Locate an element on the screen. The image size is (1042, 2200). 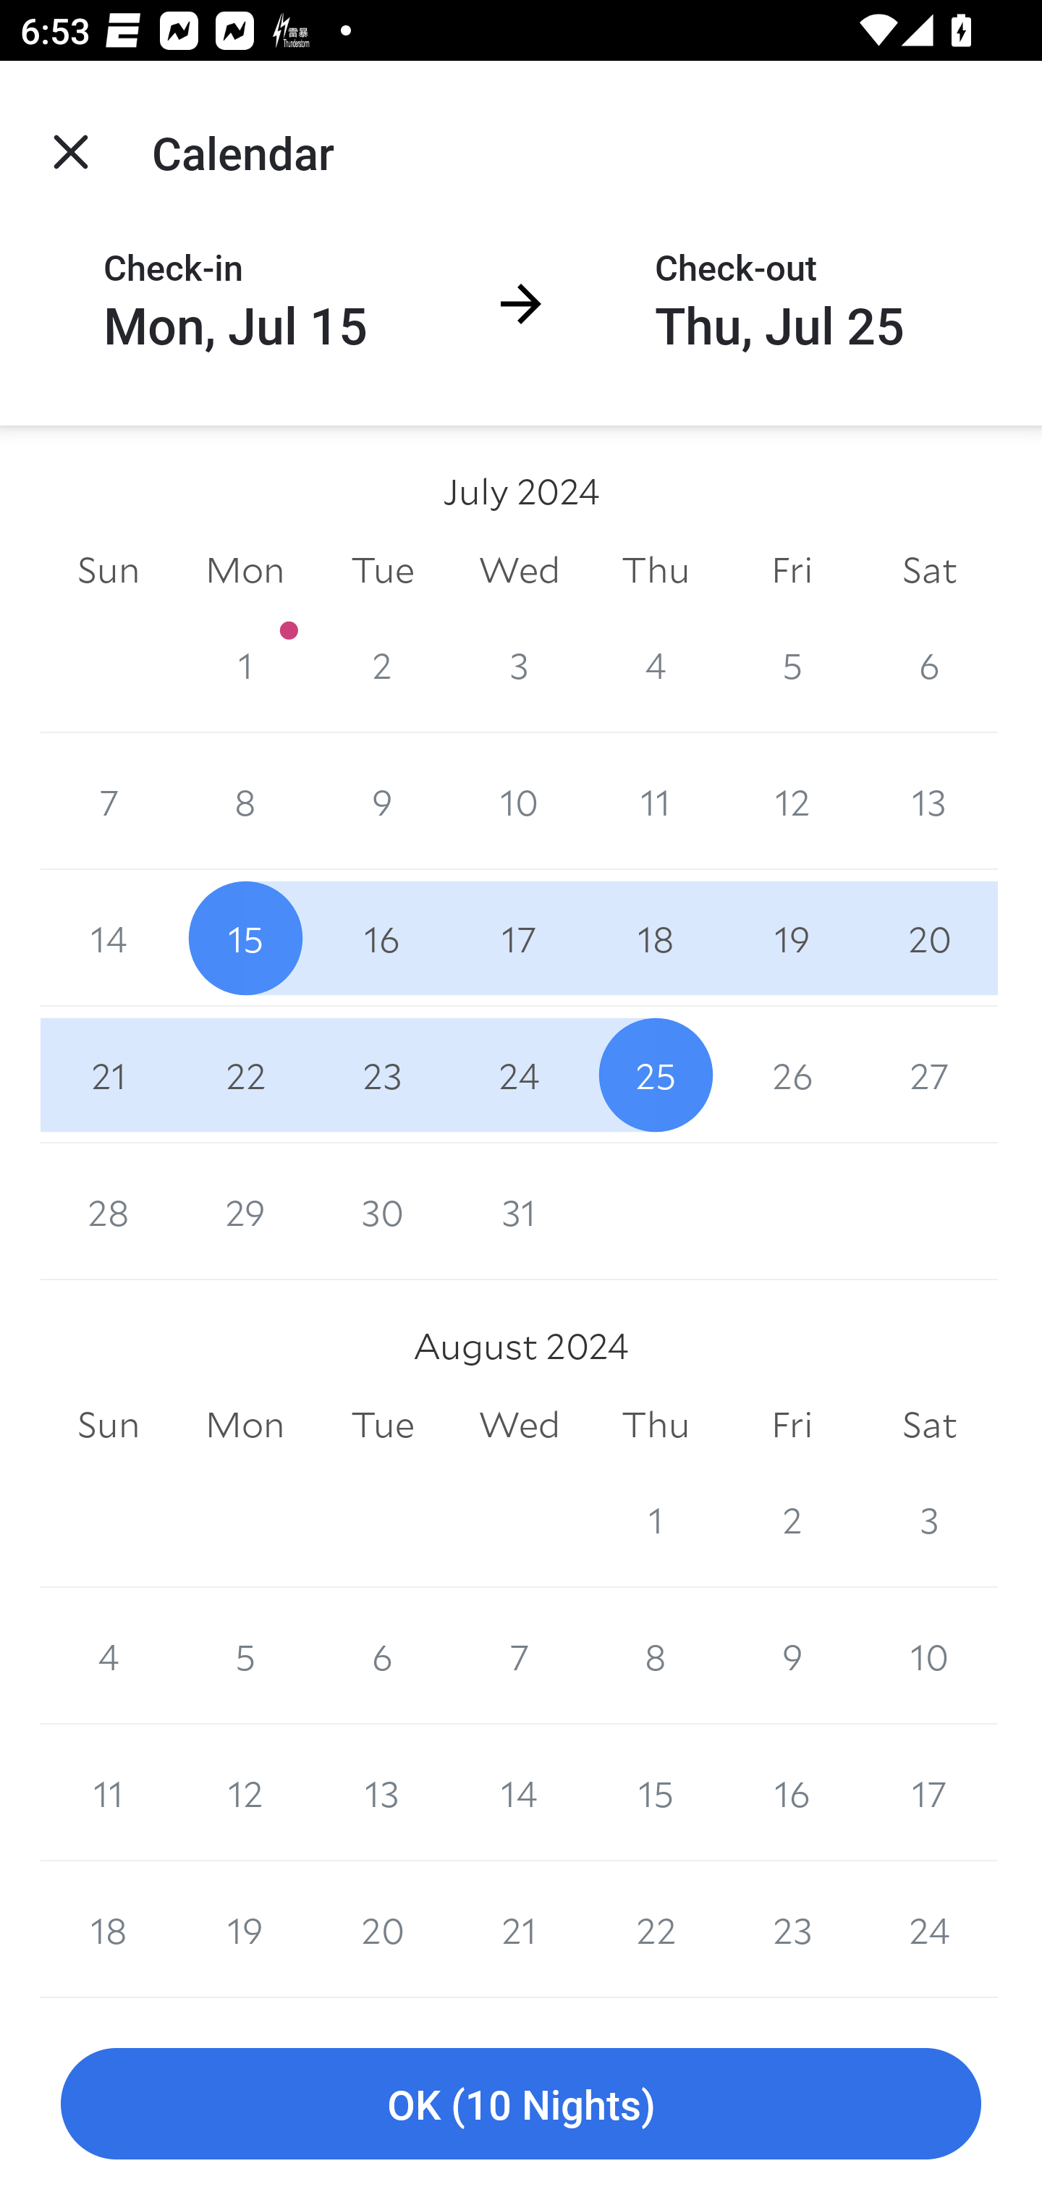
Wed is located at coordinates (520, 569).